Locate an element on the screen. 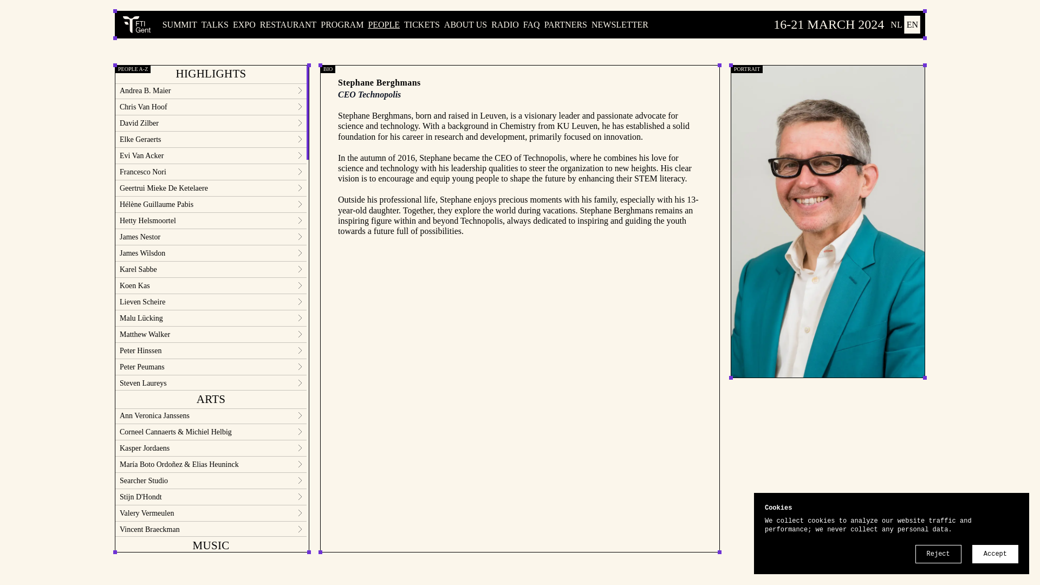 This screenshot has width=1040, height=585. TALKS is located at coordinates (215, 24).